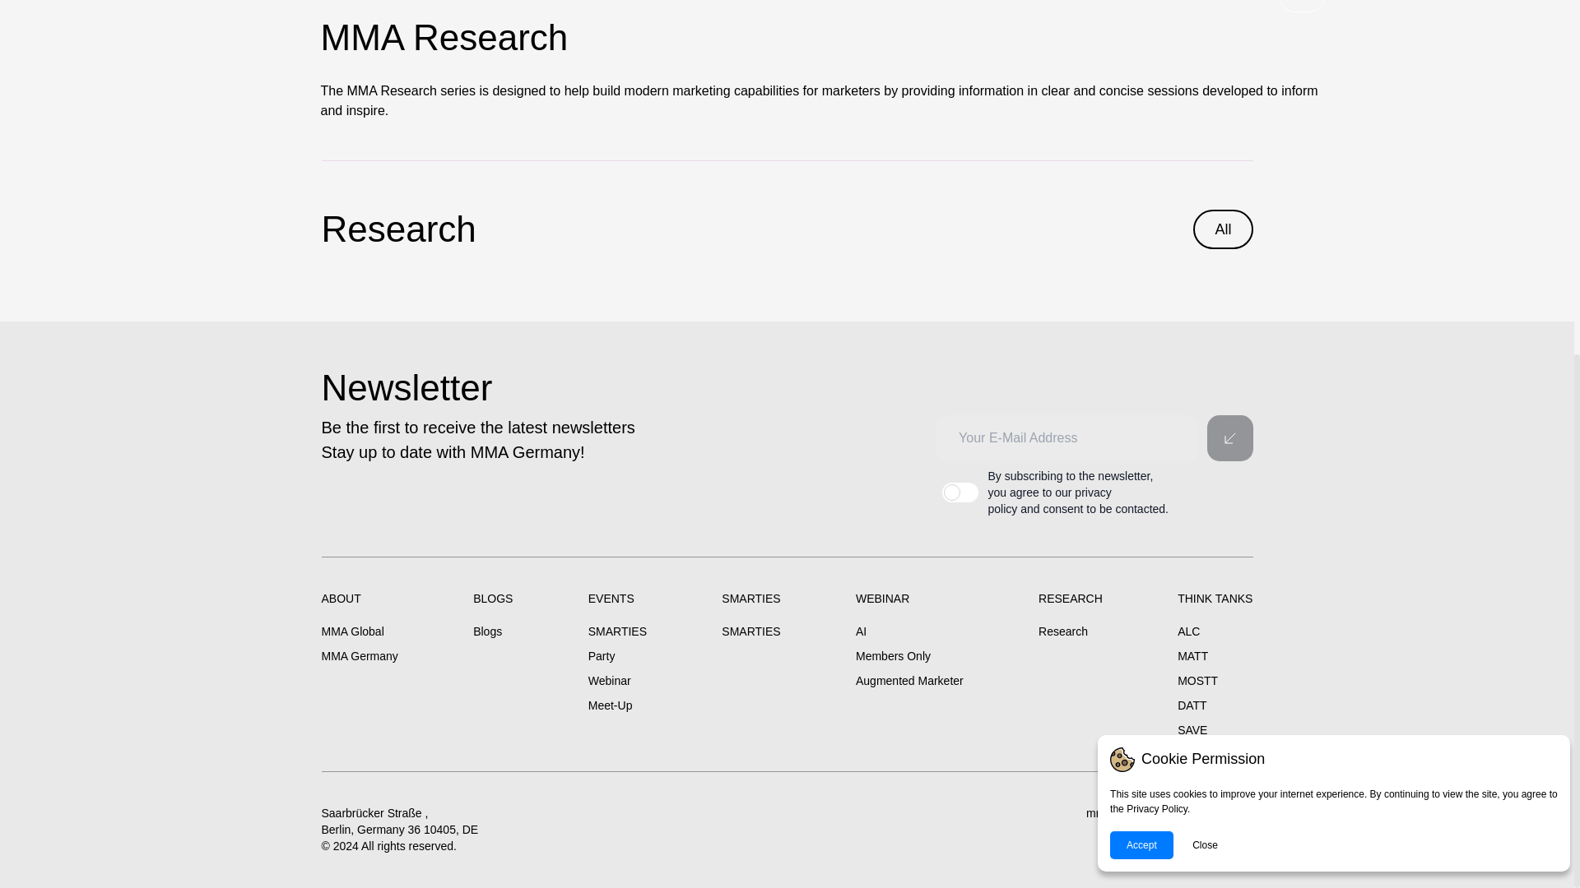 The width and height of the screenshot is (1580, 888). I want to click on SMARTIES, so click(617, 631).